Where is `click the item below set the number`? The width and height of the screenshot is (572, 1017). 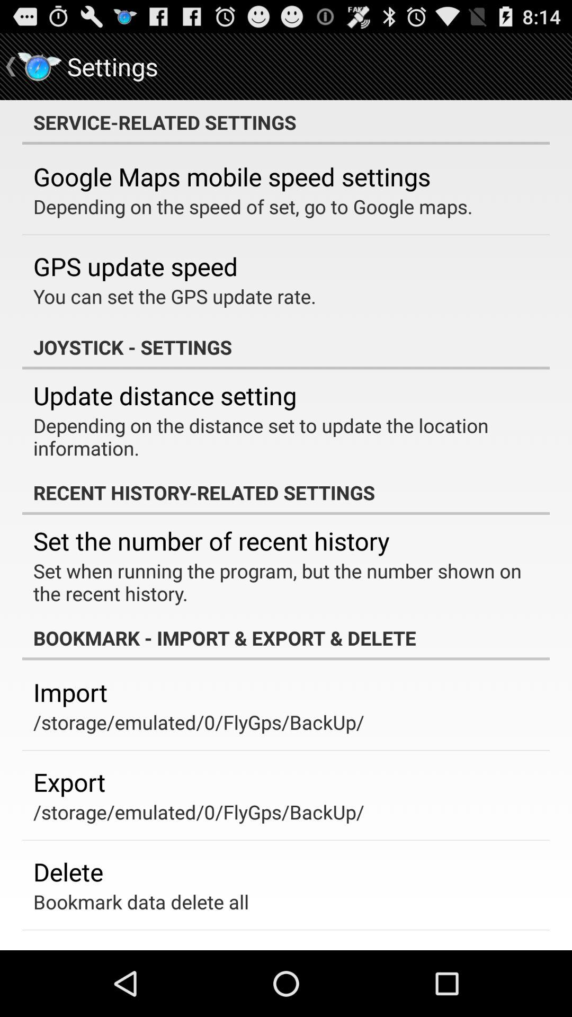 click the item below set the number is located at coordinates (279, 582).